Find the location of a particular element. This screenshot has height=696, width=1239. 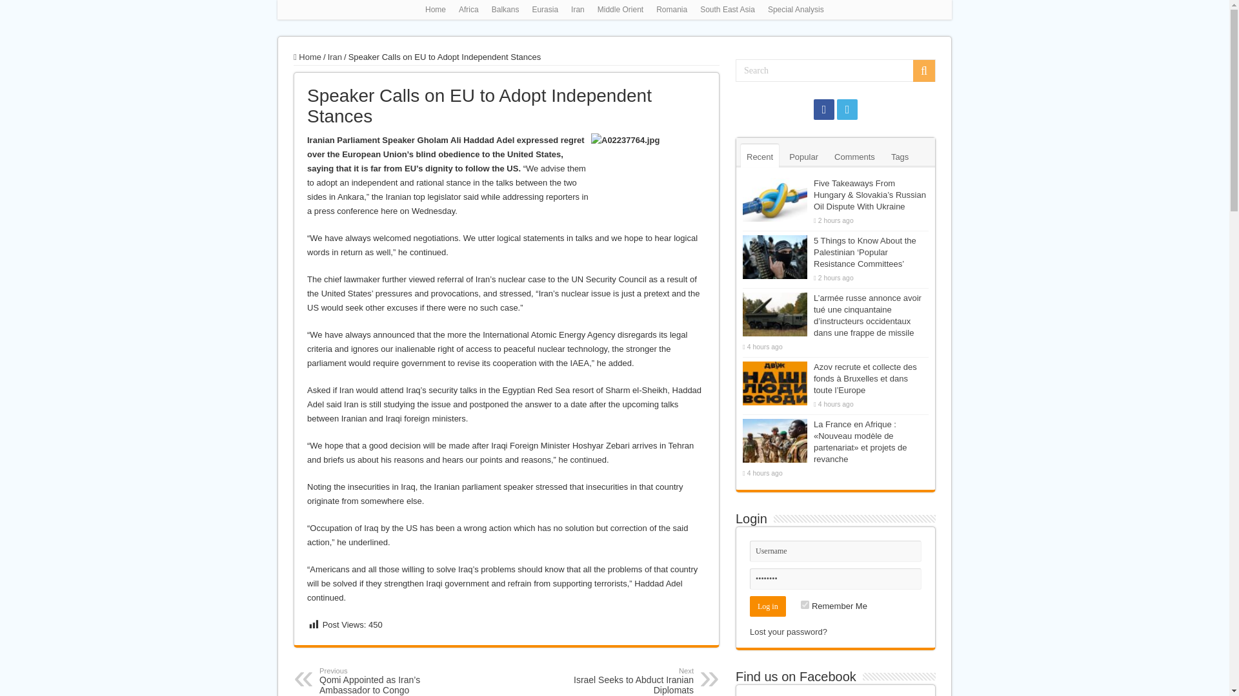

forever is located at coordinates (804, 604).